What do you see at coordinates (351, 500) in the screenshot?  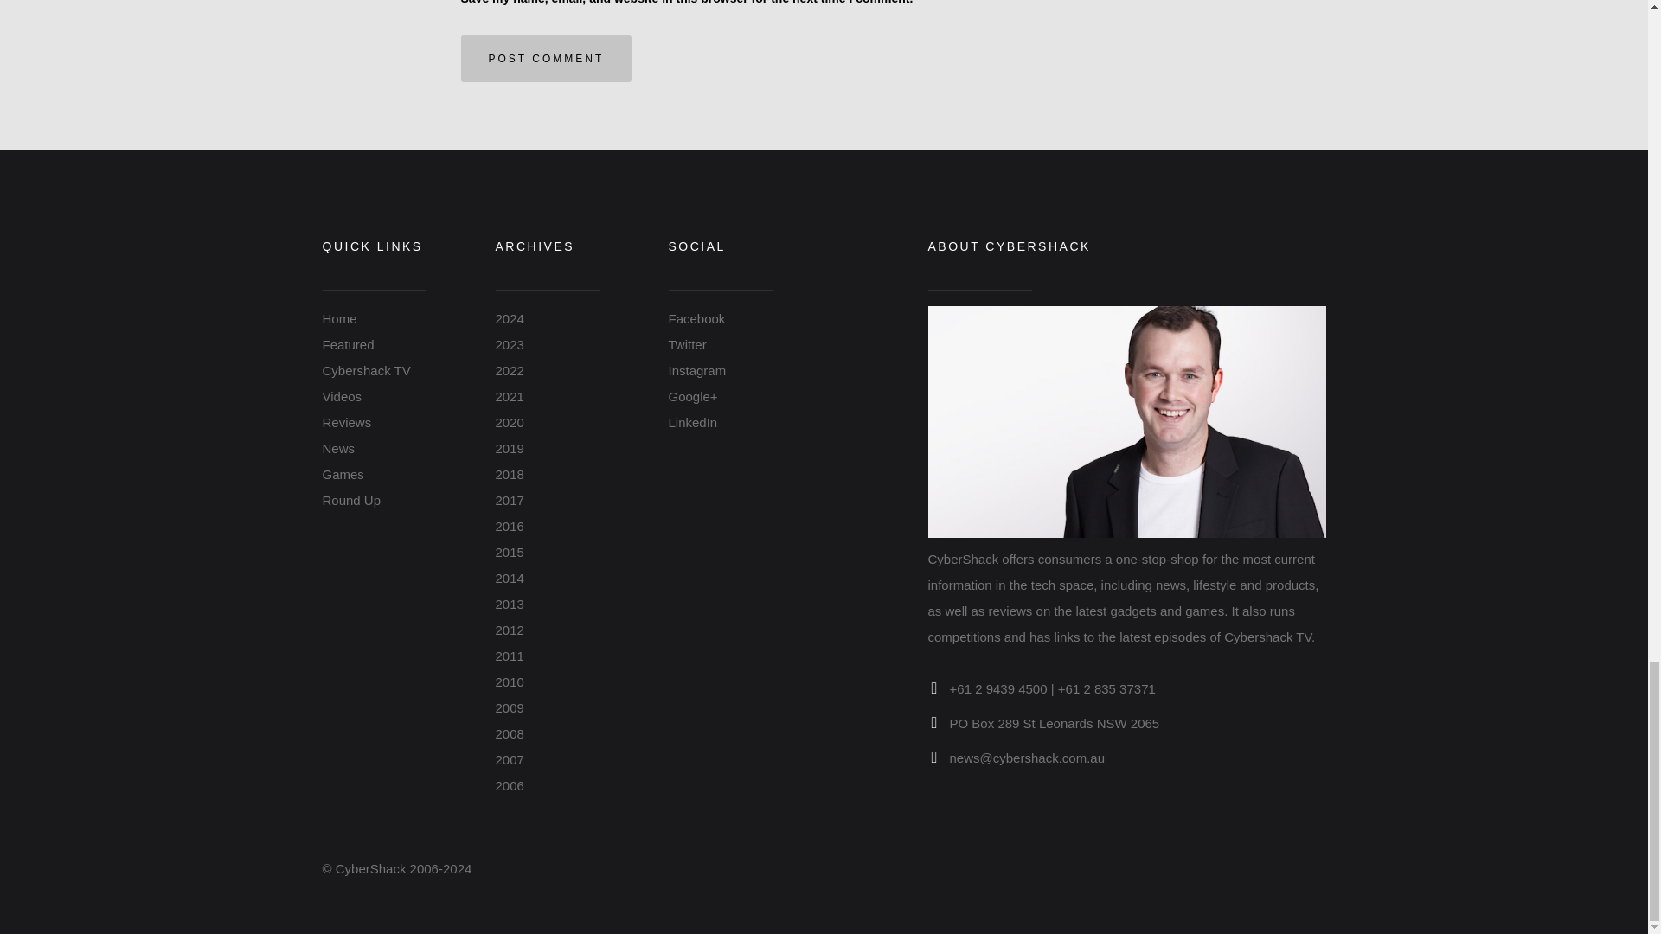 I see `Round Up` at bounding box center [351, 500].